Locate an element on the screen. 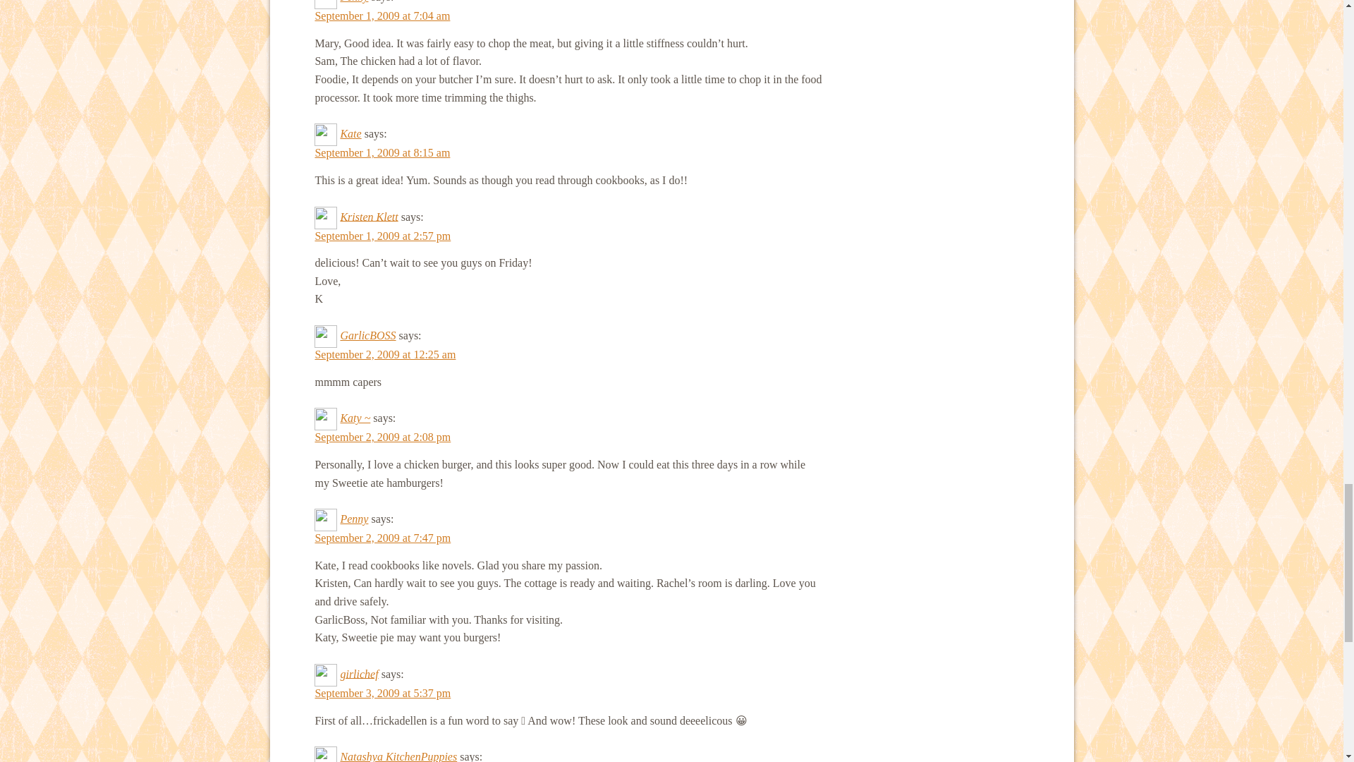 This screenshot has height=762, width=1354. Kristen Klett is located at coordinates (368, 216).